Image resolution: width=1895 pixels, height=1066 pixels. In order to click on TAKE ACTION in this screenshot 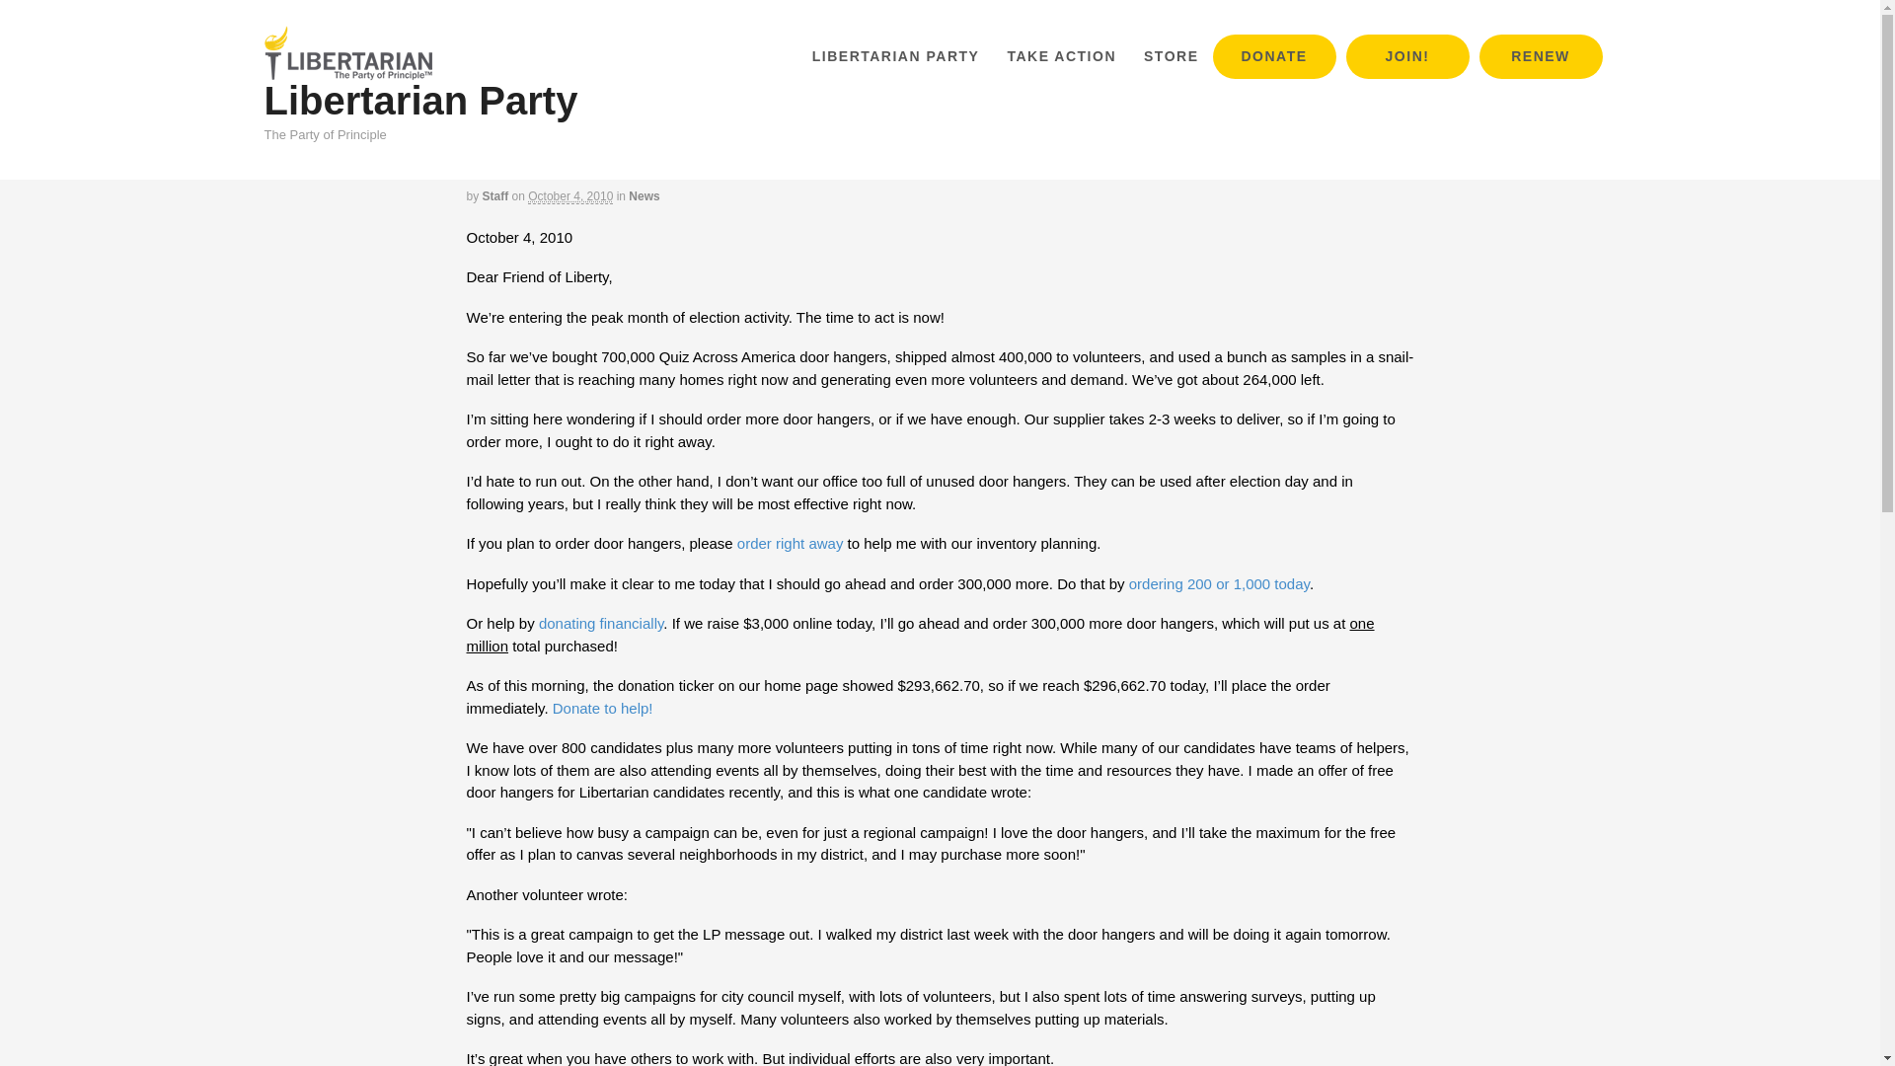, I will do `click(1061, 55)`.